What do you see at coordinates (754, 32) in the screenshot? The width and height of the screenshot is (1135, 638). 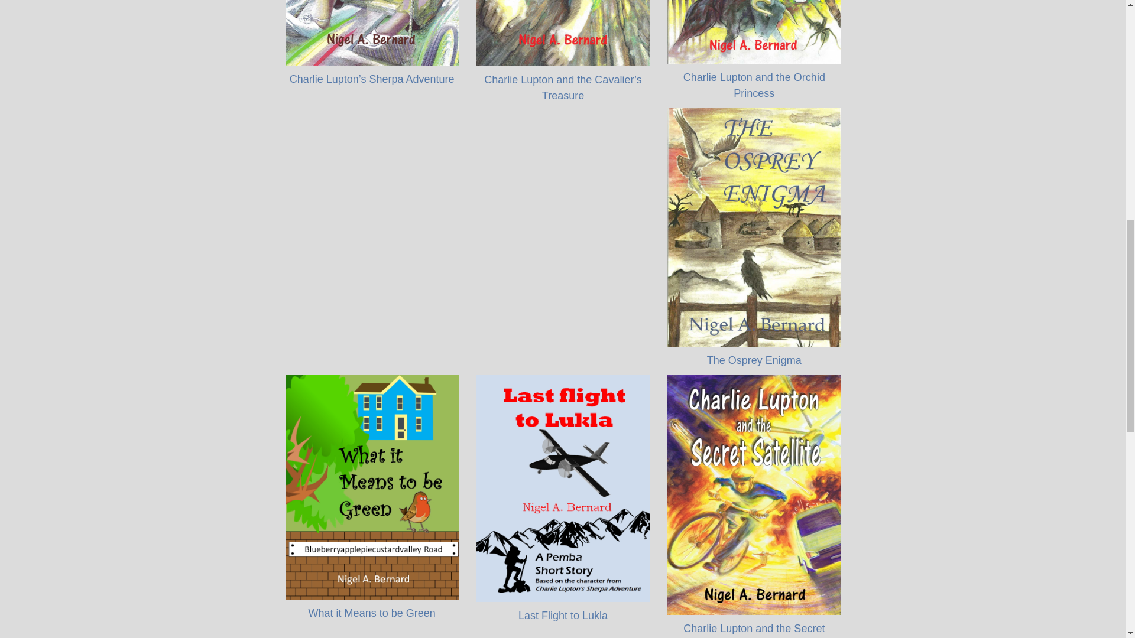 I see `Charlie Lupton and the Orchid Princess` at bounding box center [754, 32].